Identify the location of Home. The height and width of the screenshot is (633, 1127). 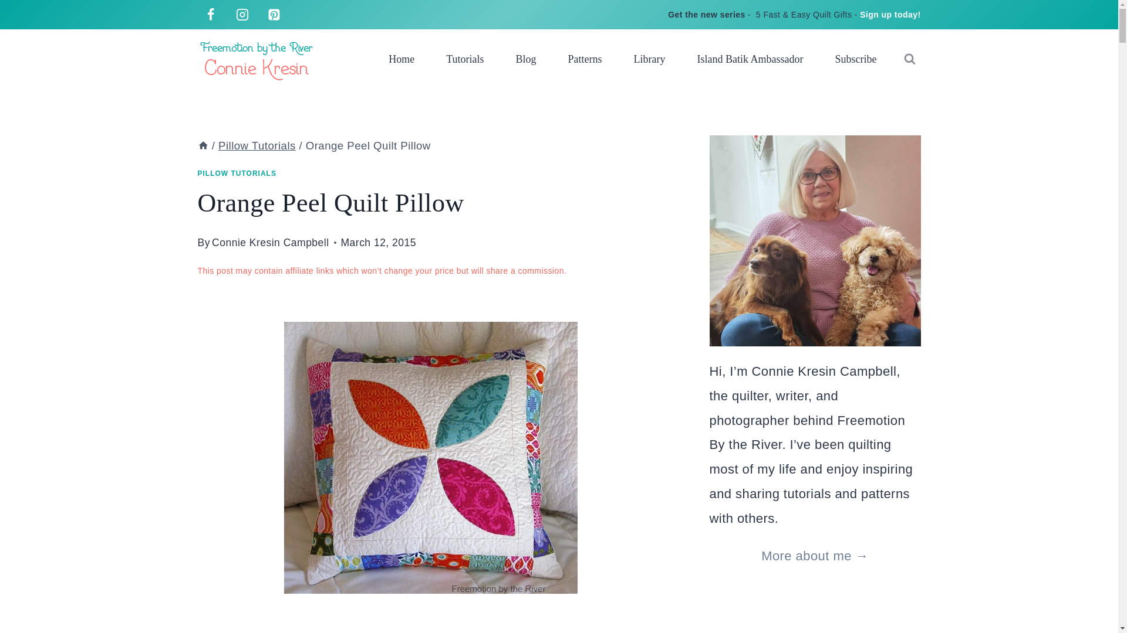
(203, 145).